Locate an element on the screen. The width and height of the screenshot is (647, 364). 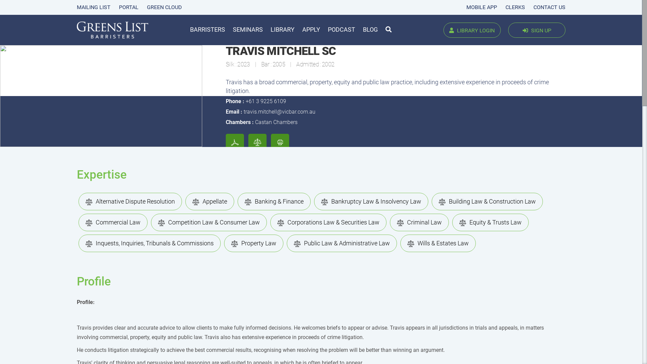
Property Law is located at coordinates (254, 243).